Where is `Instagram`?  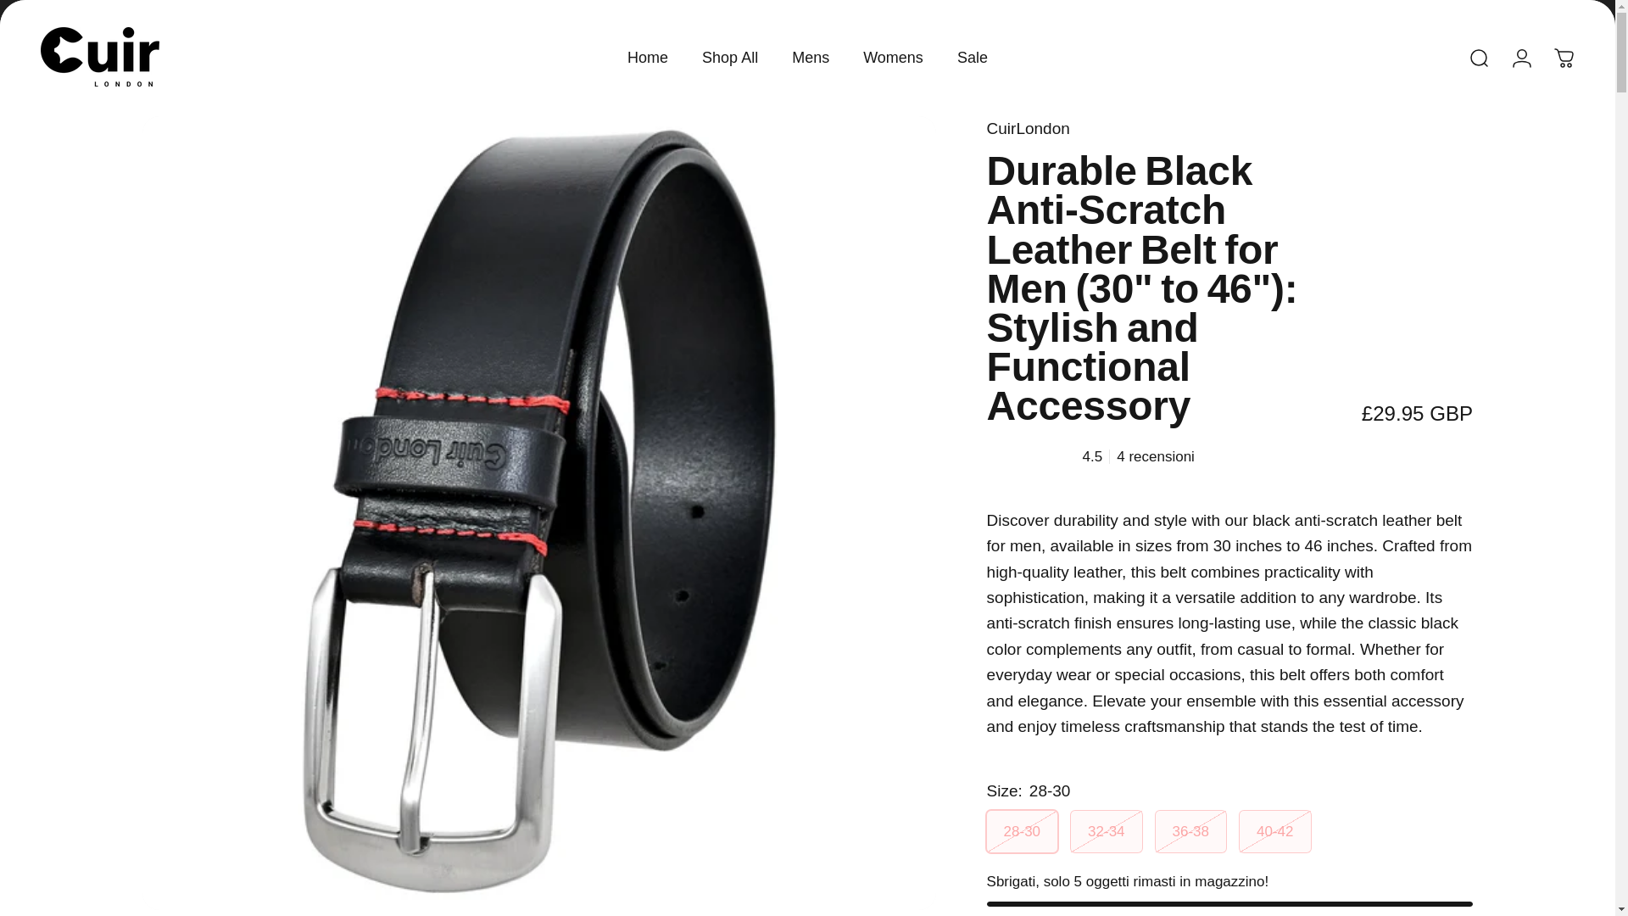
Instagram is located at coordinates (86, 8).